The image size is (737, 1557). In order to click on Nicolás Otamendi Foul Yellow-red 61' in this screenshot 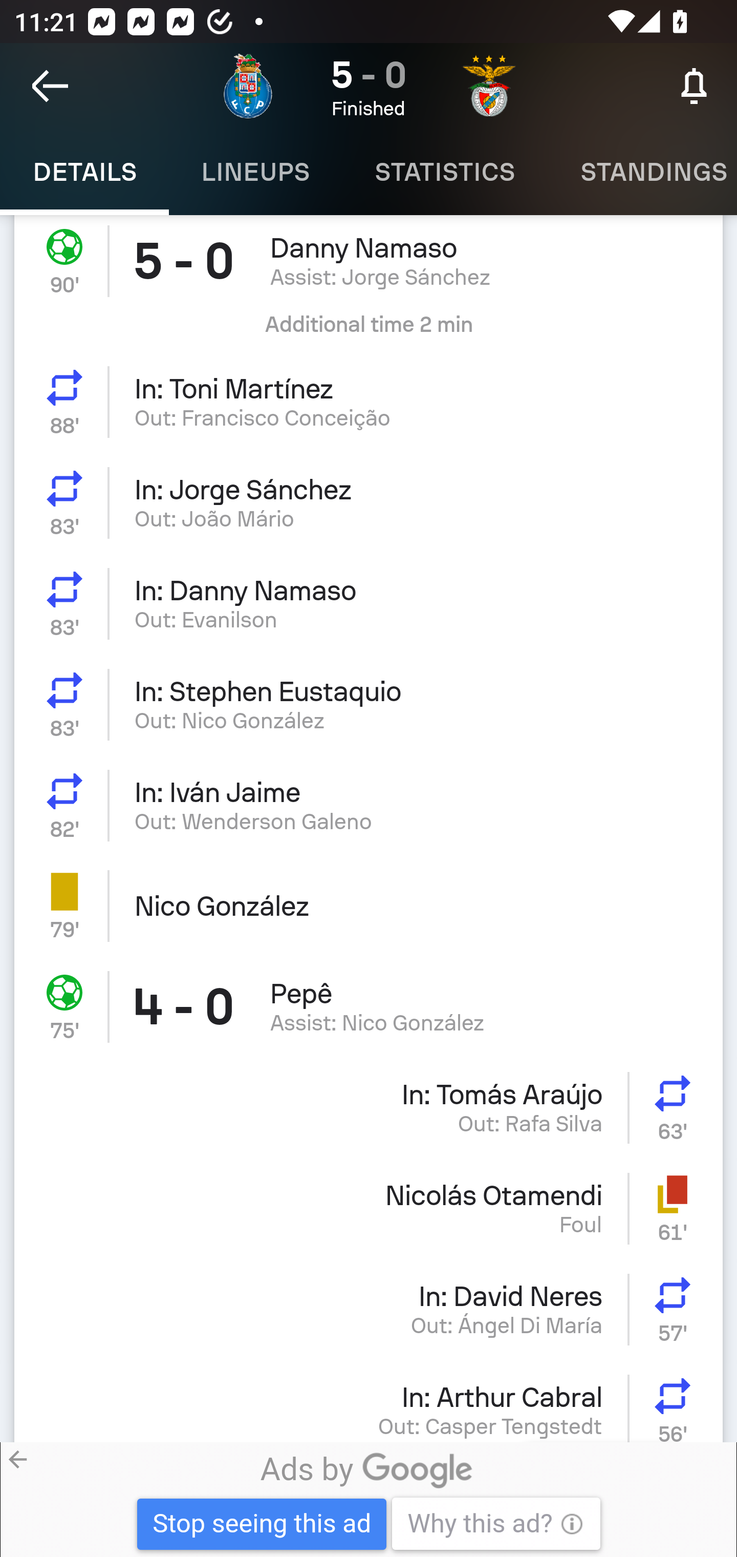, I will do `click(368, 1209)`.